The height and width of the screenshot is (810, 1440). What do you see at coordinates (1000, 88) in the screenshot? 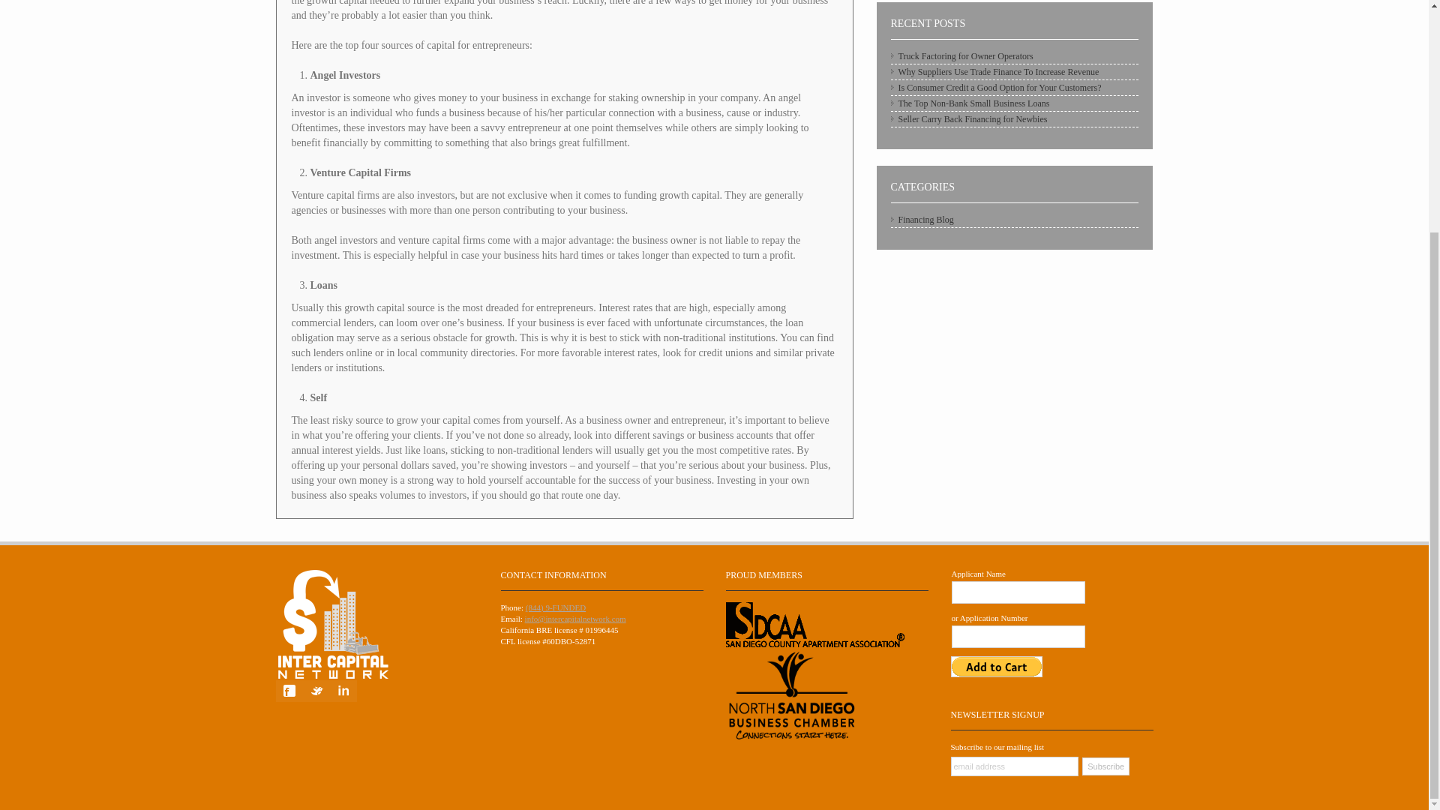
I see `Is Consumer Credit a Good Option for Your Customers?` at bounding box center [1000, 88].